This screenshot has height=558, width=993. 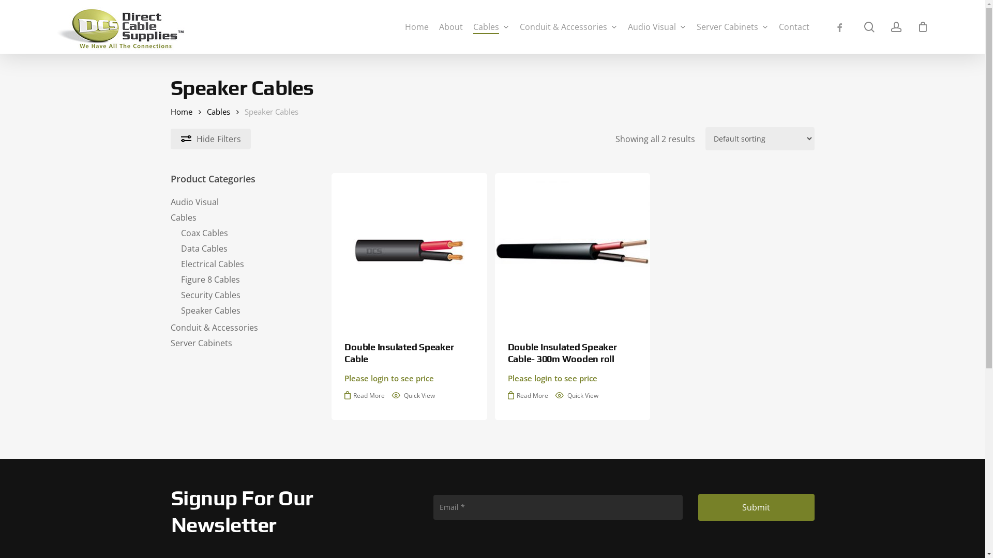 What do you see at coordinates (528, 396) in the screenshot?
I see `Read More` at bounding box center [528, 396].